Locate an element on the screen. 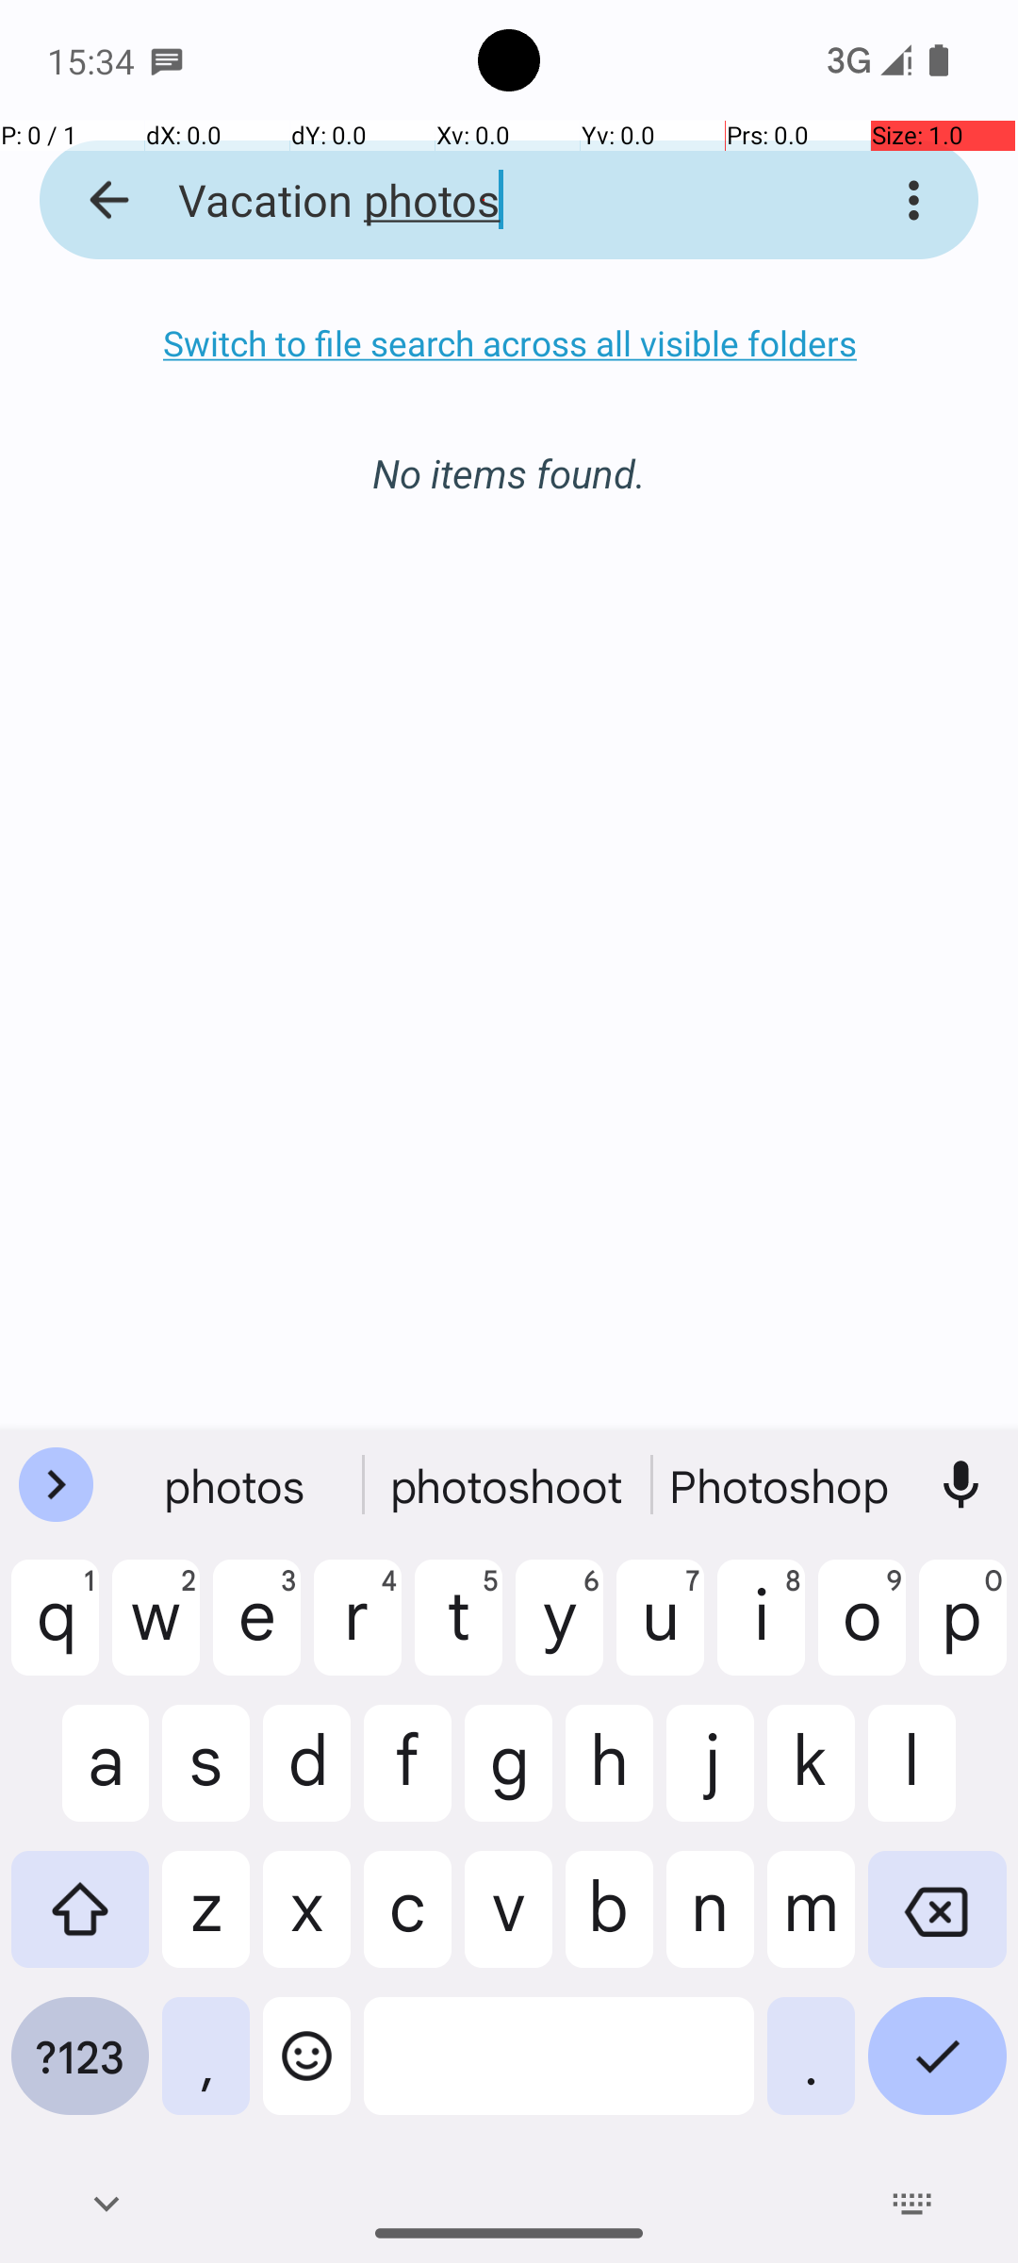 Image resolution: width=1018 pixels, height=2263 pixels. r is located at coordinates (358, 1632).